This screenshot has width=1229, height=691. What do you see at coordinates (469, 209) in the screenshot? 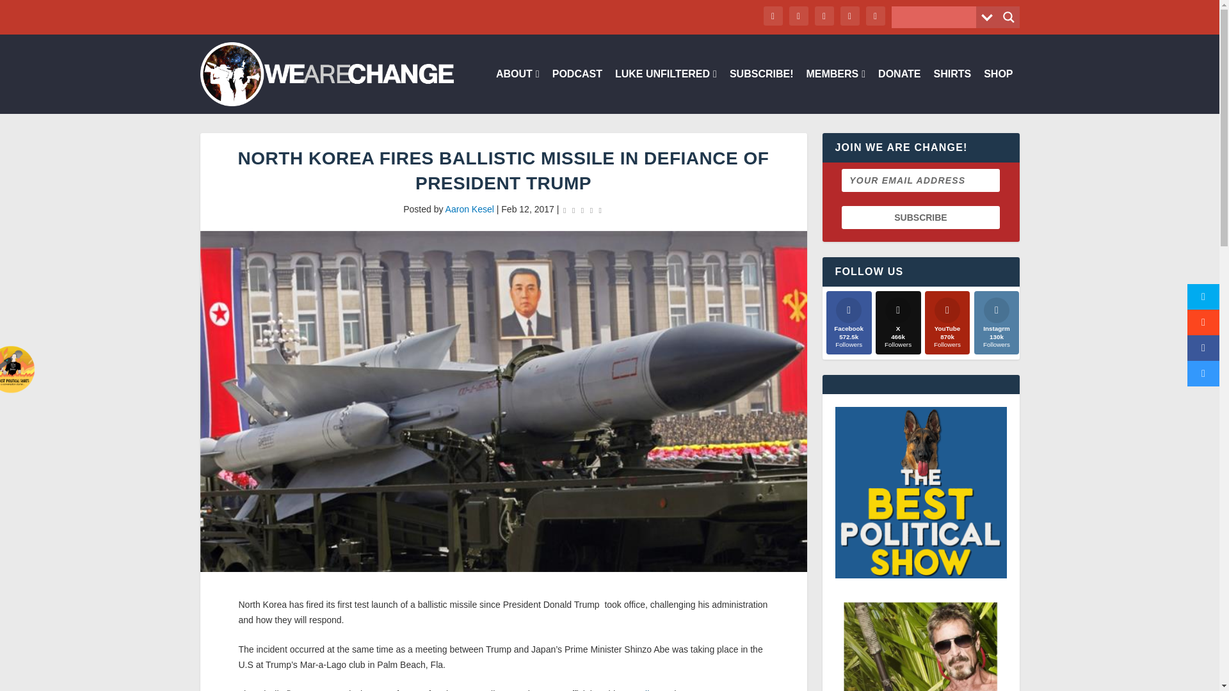
I see `Posts by Aaron Kesel` at bounding box center [469, 209].